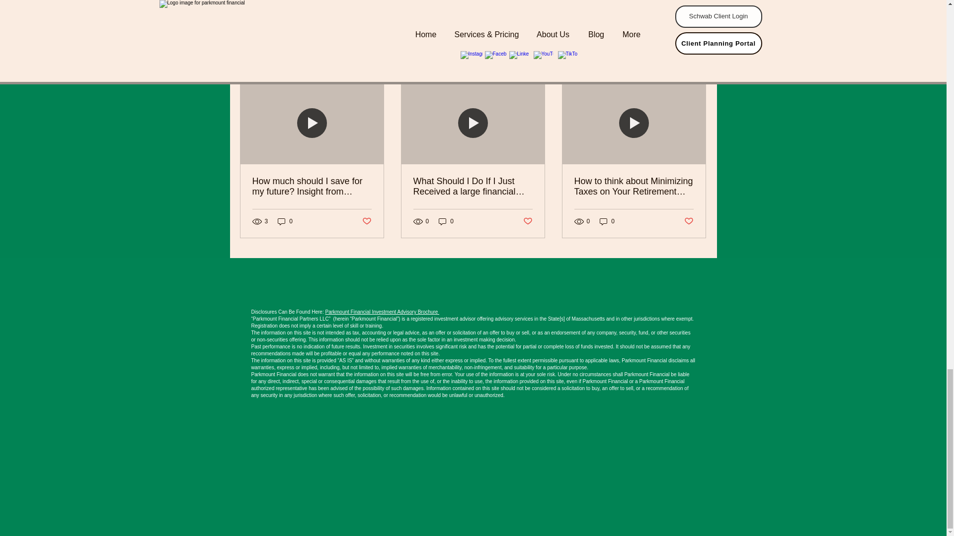  Describe the element at coordinates (366, 221) in the screenshot. I see `Post not marked as liked` at that location.